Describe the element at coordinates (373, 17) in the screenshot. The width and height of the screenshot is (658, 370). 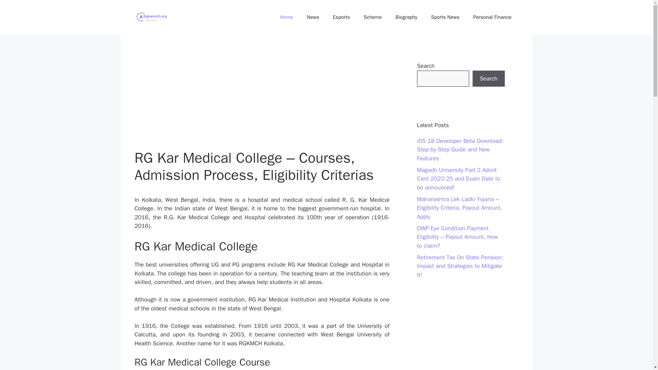
I see `Scheme` at that location.